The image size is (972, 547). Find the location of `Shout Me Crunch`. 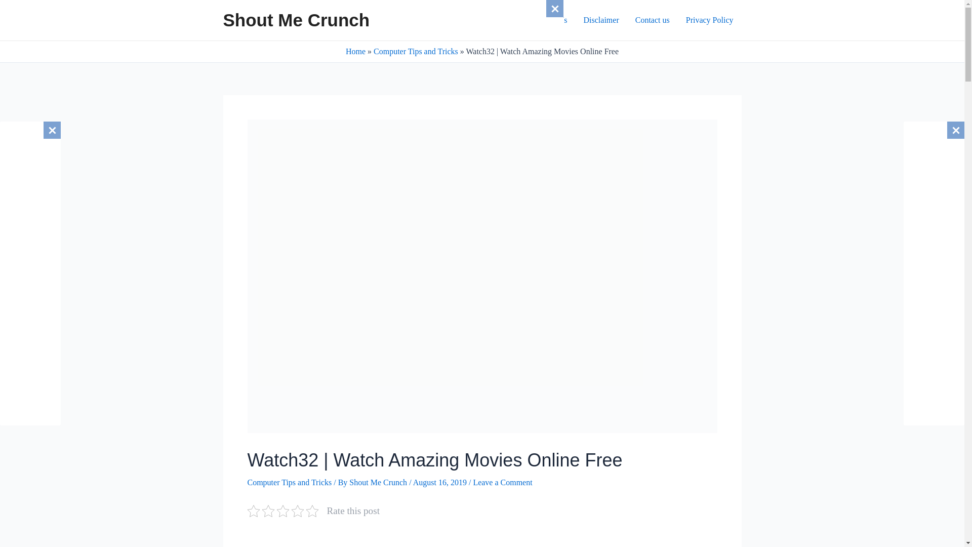

Shout Me Crunch is located at coordinates (379, 482).